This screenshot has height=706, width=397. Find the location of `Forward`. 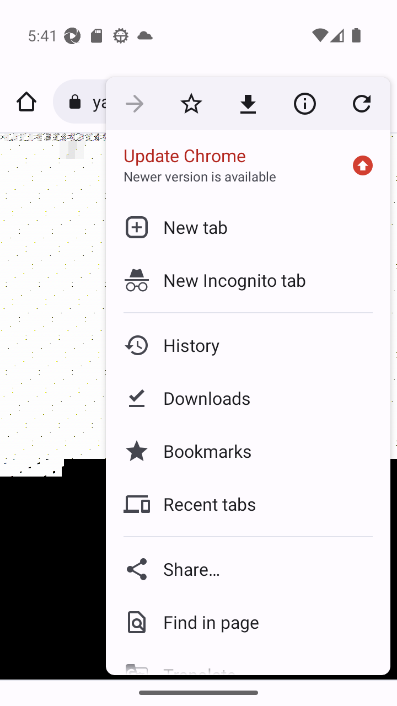

Forward is located at coordinates (135, 103).